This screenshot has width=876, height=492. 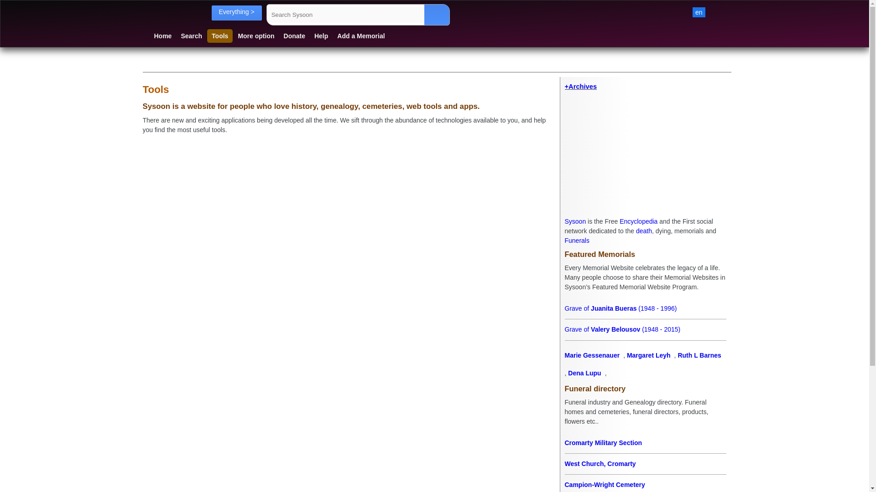 What do you see at coordinates (645, 483) in the screenshot?
I see `Campion-Wright Cemetery` at bounding box center [645, 483].